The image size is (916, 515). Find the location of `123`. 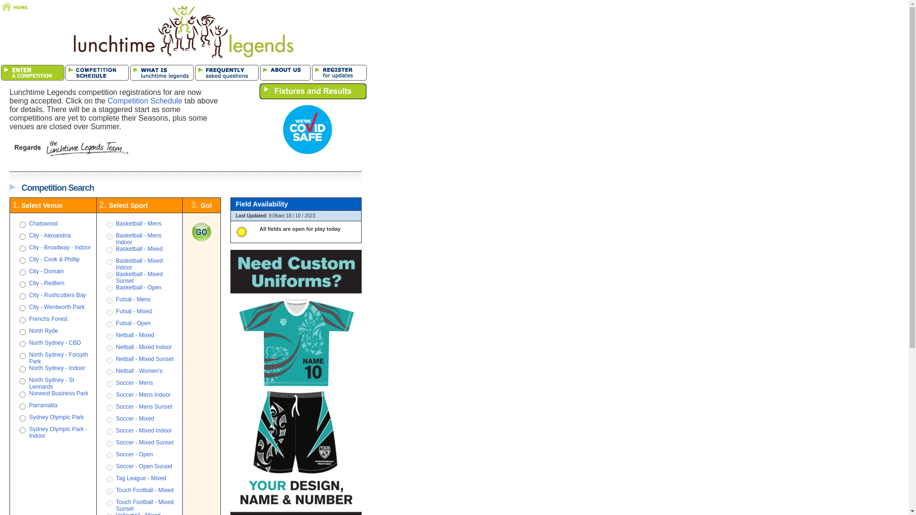

123 is located at coordinates (22, 332).